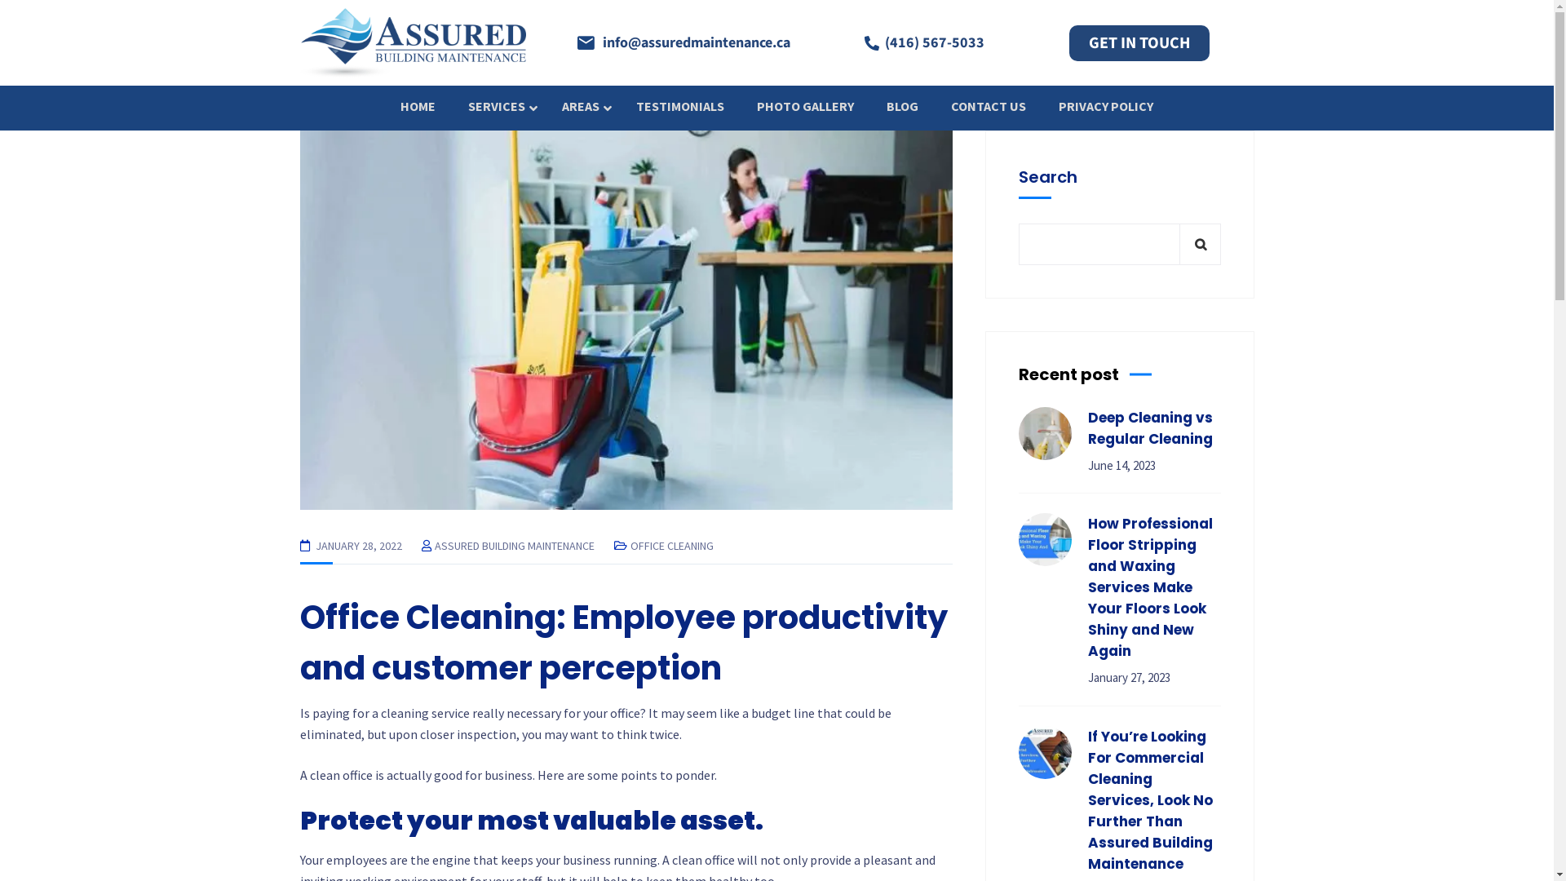  Describe the element at coordinates (582, 106) in the screenshot. I see `AREAS` at that location.